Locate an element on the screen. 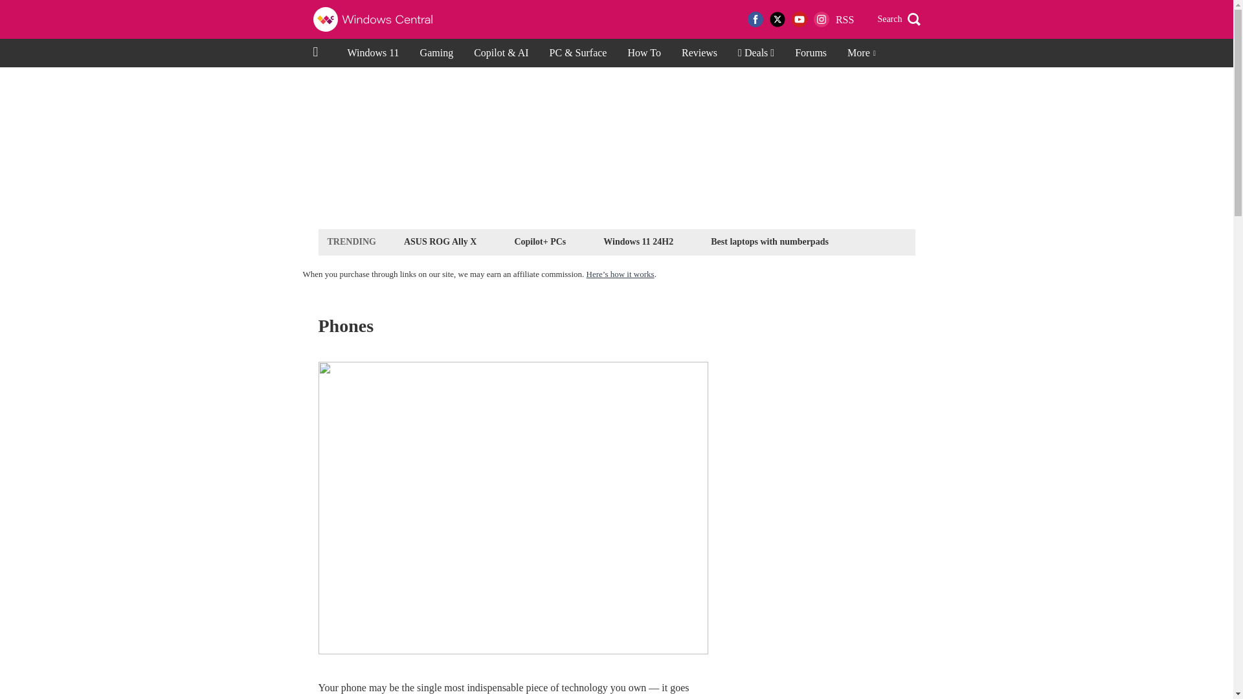 The height and width of the screenshot is (699, 1243). Forums is located at coordinates (811, 53).